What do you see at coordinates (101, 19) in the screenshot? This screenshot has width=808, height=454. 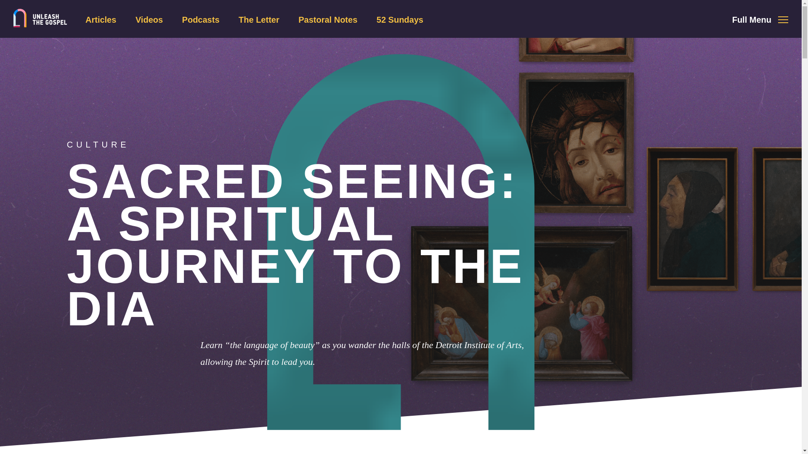 I see `Articles` at bounding box center [101, 19].